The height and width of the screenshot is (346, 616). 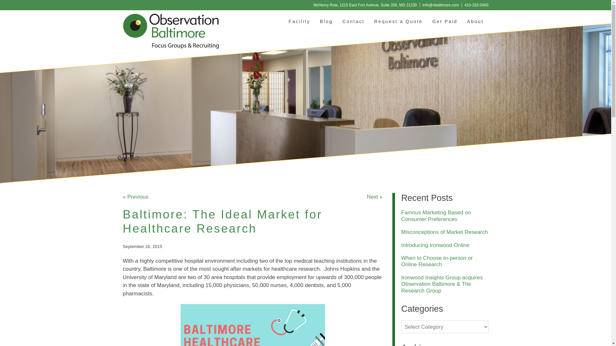 I want to click on When to Choose In-person or Online Research, so click(x=436, y=261).